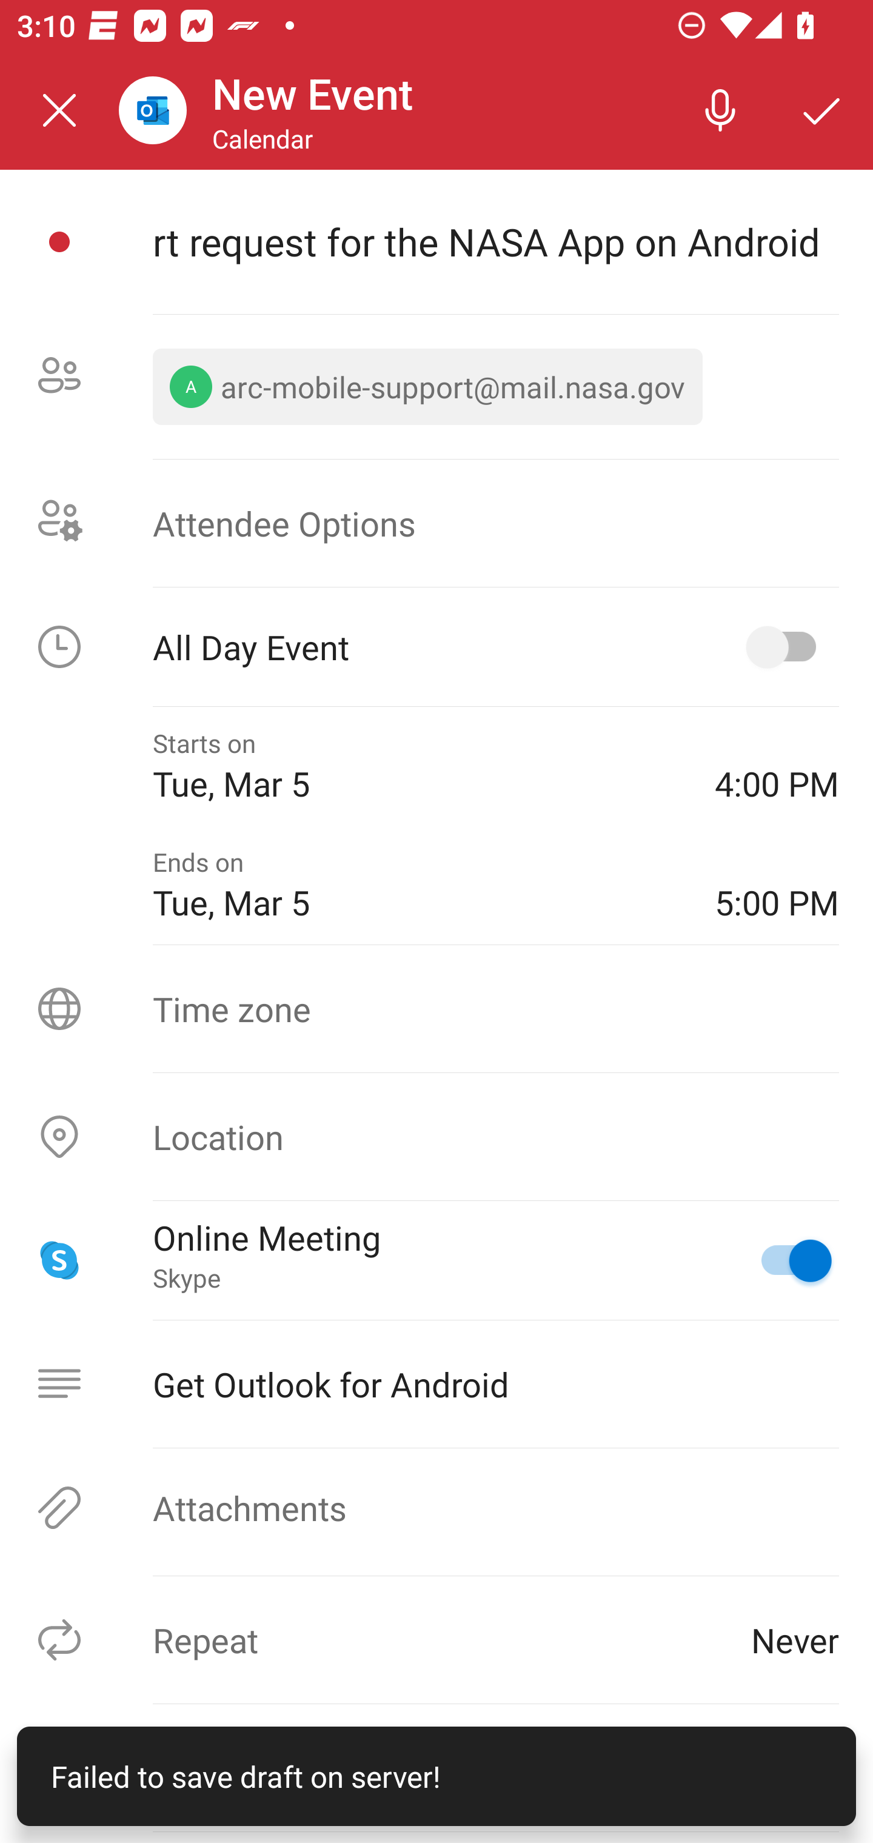 The height and width of the screenshot is (1843, 873). I want to click on Location, so click(436, 1136).